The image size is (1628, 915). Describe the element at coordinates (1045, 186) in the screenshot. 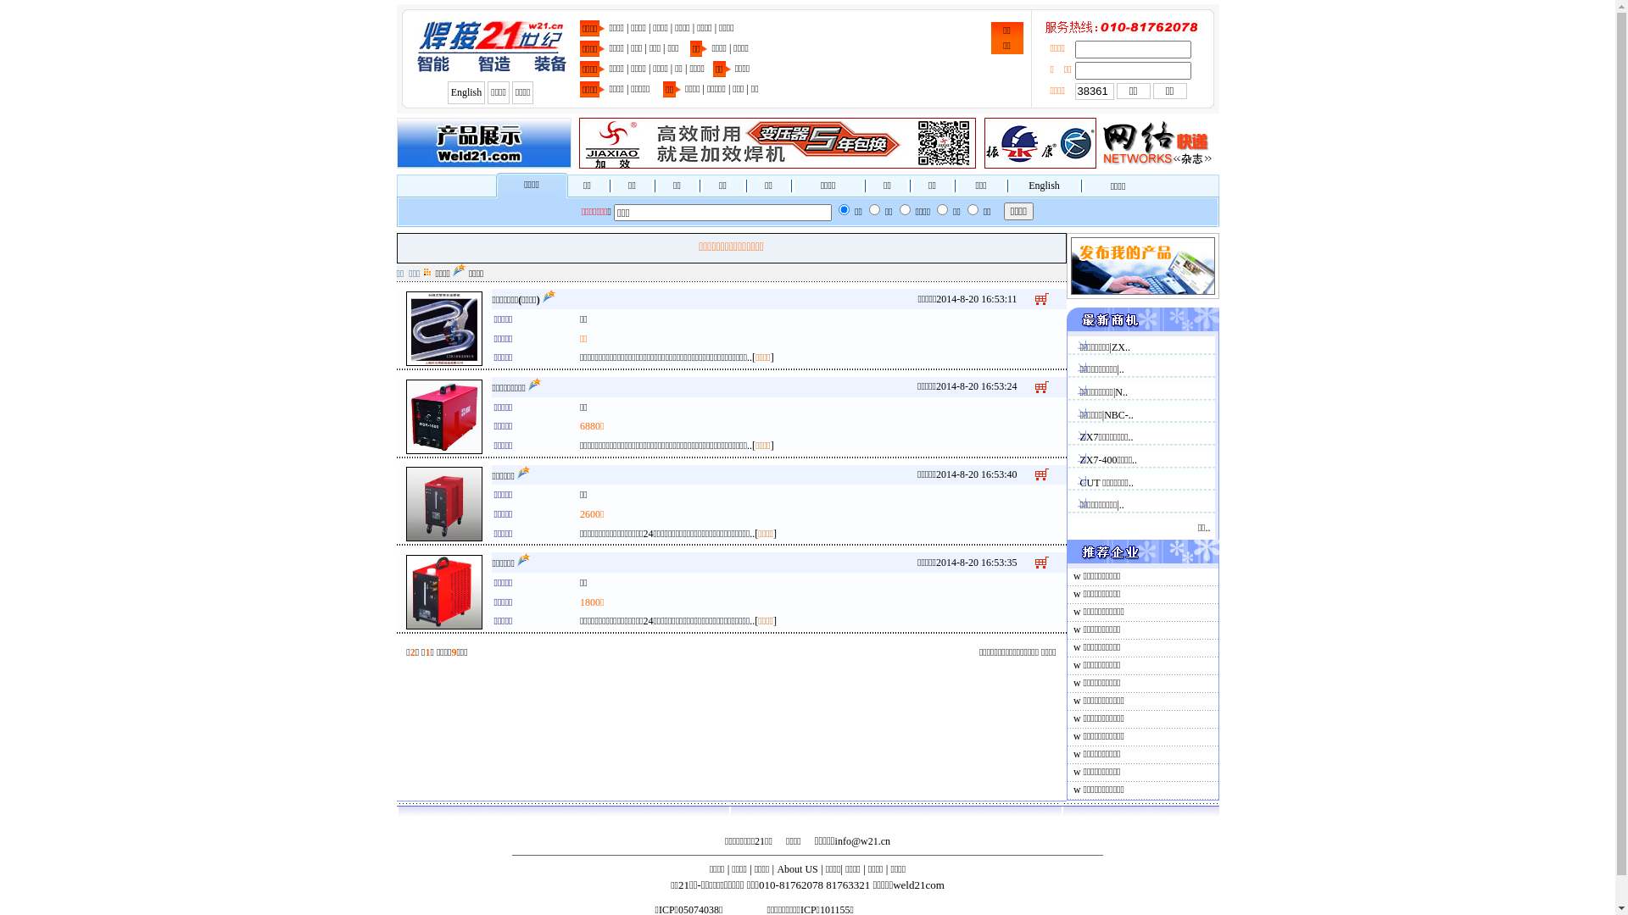

I see `English` at that location.